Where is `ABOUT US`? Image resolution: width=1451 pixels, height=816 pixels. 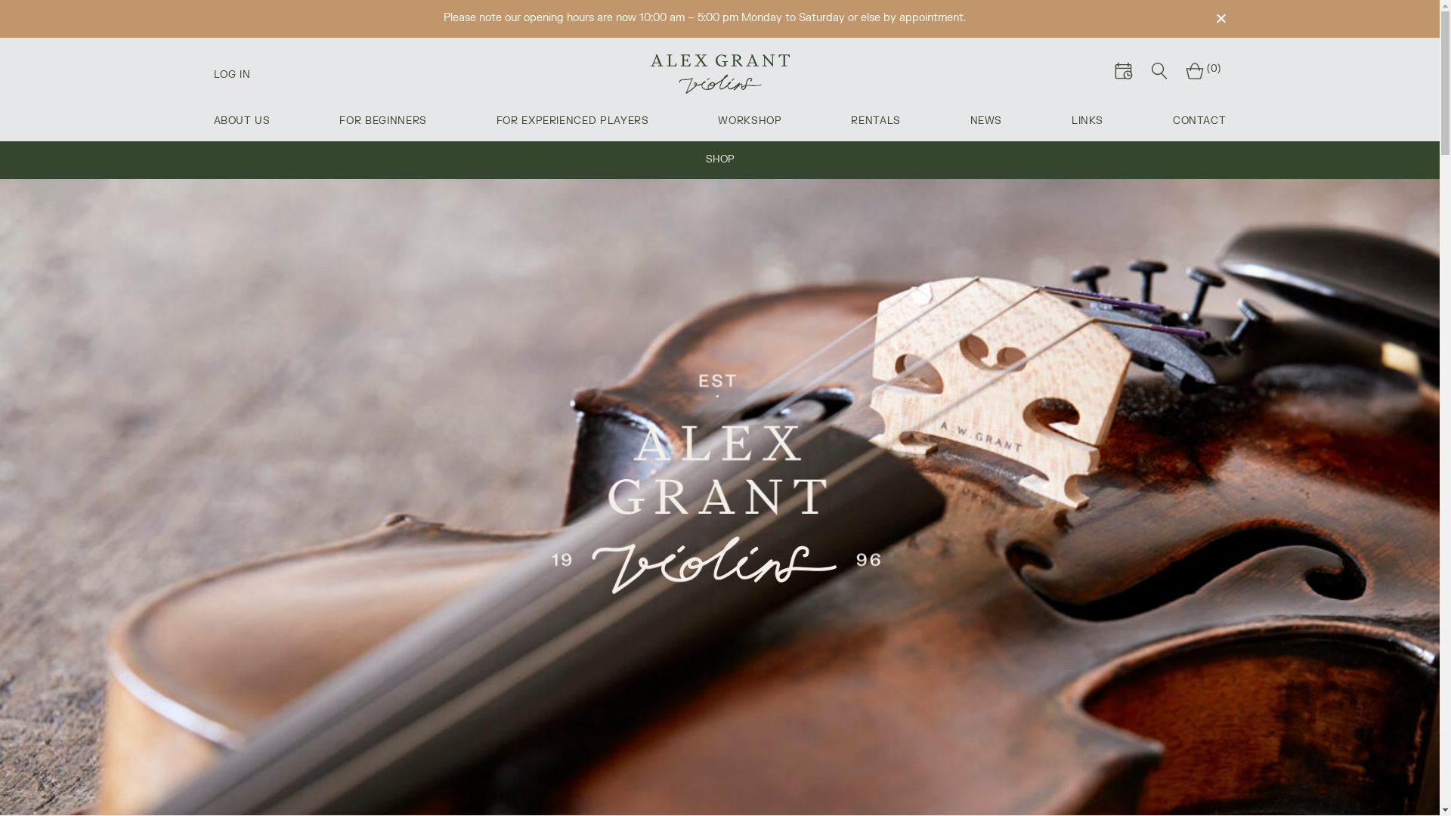
ABOUT US is located at coordinates (242, 121).